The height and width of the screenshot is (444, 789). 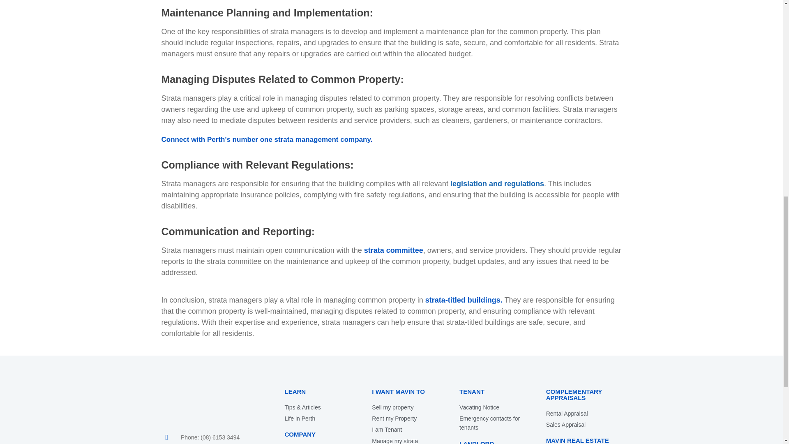 What do you see at coordinates (497, 183) in the screenshot?
I see `legislation and regulations` at bounding box center [497, 183].